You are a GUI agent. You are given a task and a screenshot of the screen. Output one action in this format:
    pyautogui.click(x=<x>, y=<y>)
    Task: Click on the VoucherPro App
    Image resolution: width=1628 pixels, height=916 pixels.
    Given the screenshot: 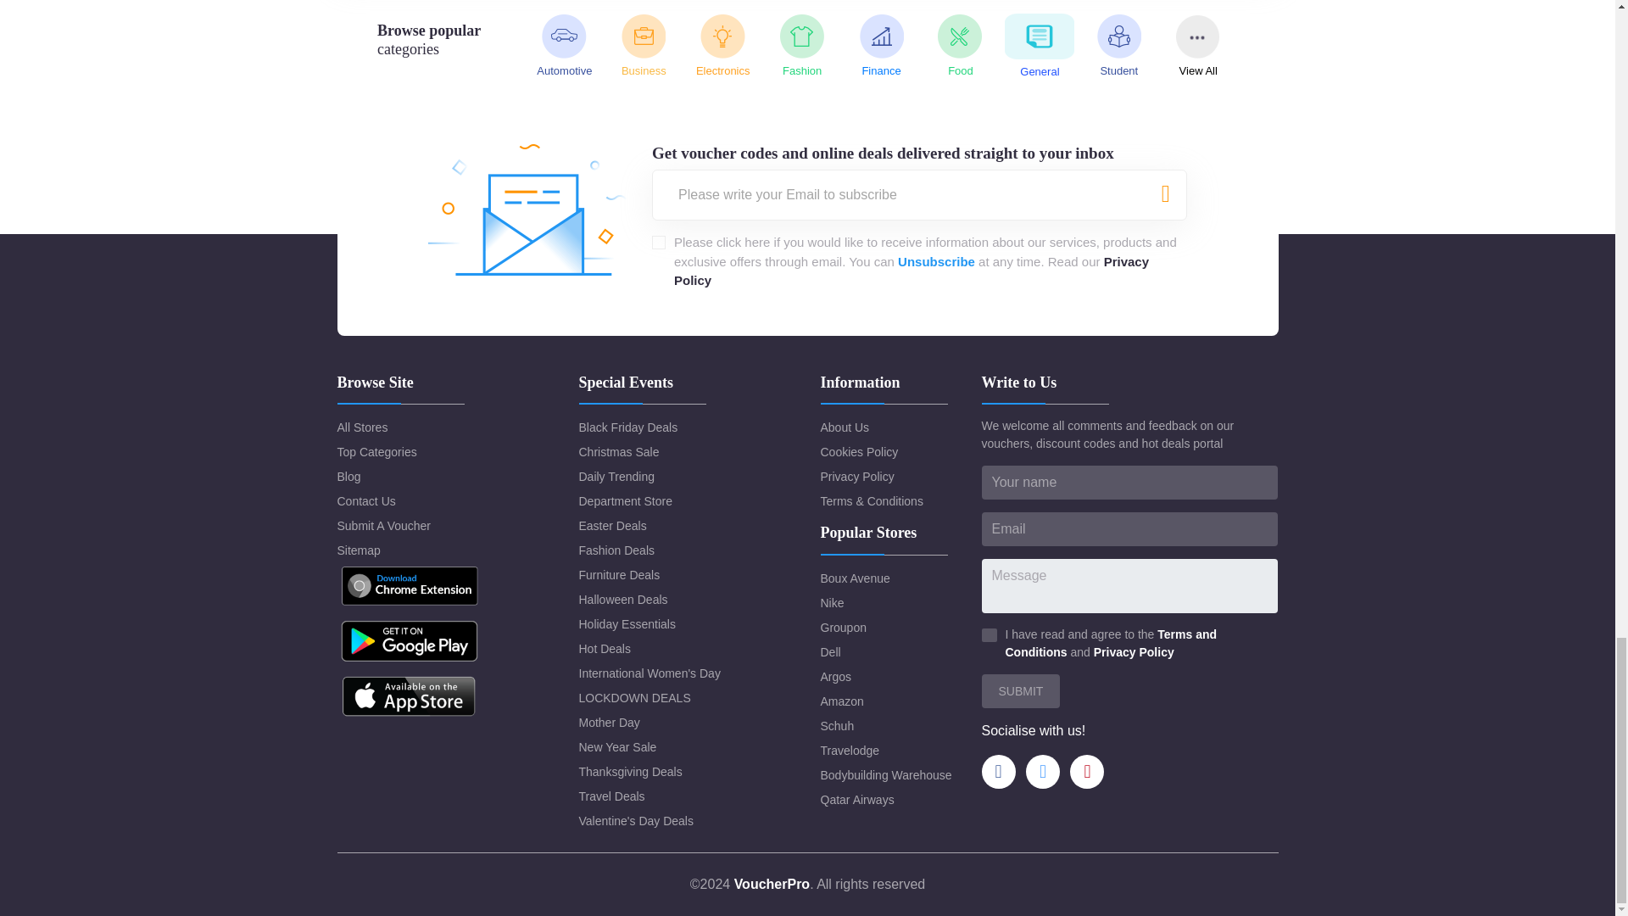 What is the action you would take?
    pyautogui.click(x=409, y=695)
    